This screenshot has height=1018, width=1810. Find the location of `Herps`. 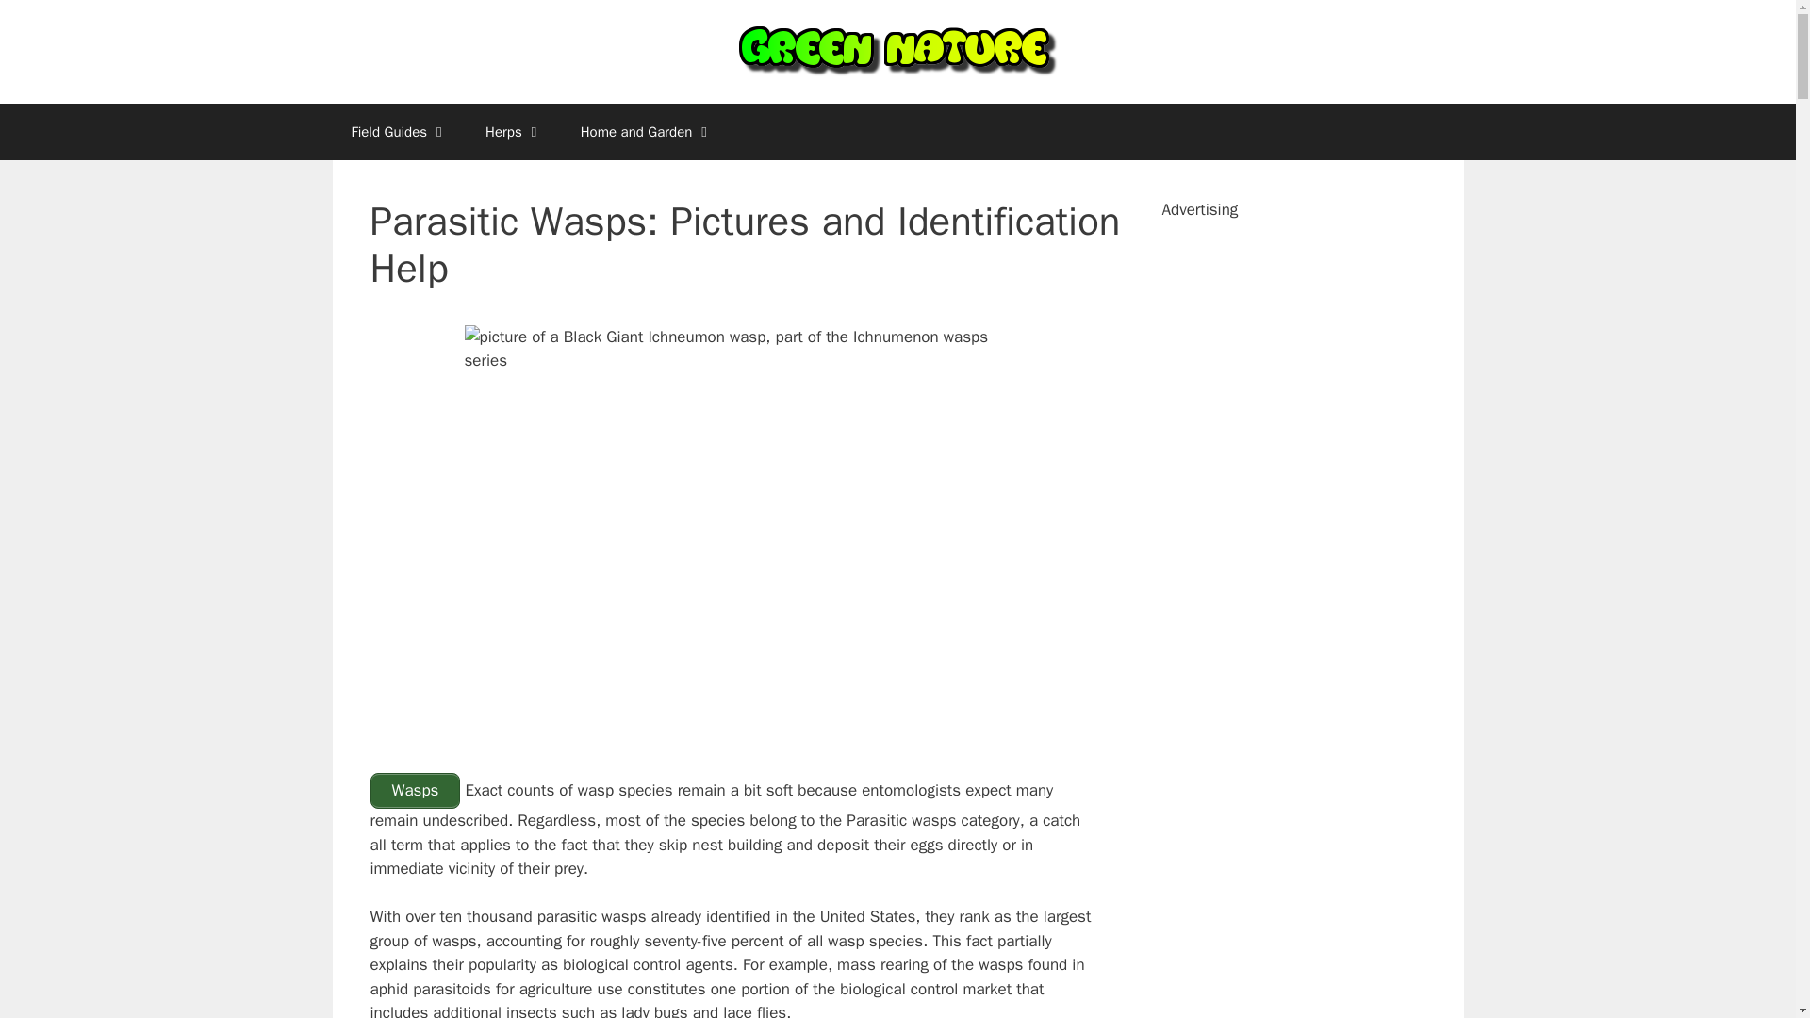

Herps is located at coordinates (514, 132).